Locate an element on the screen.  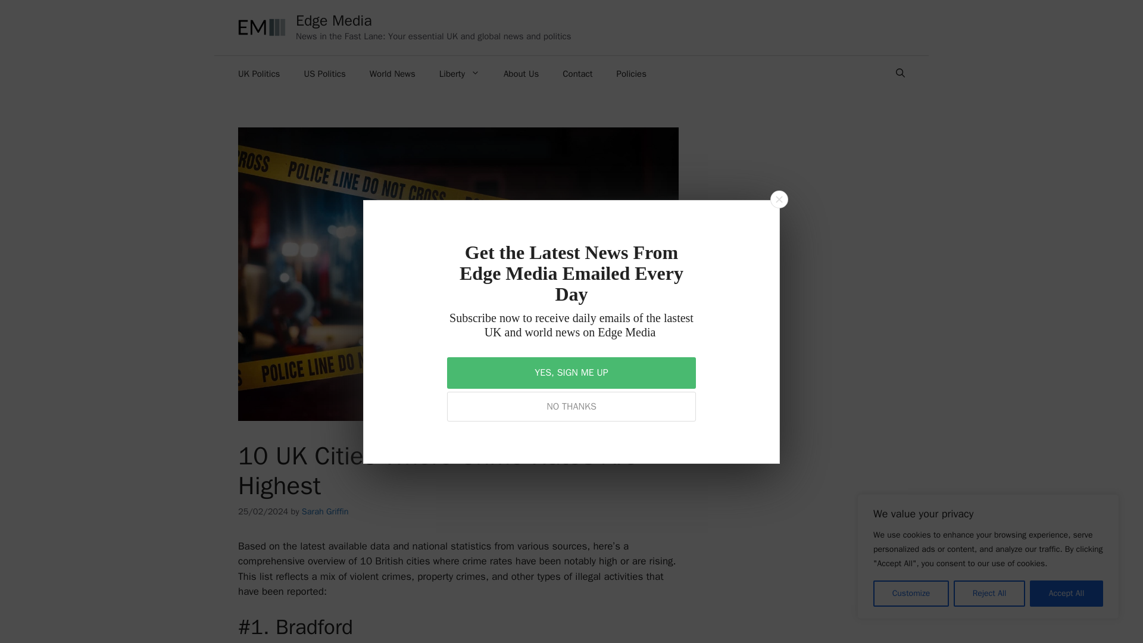
Sarah Griffin is located at coordinates (325, 511).